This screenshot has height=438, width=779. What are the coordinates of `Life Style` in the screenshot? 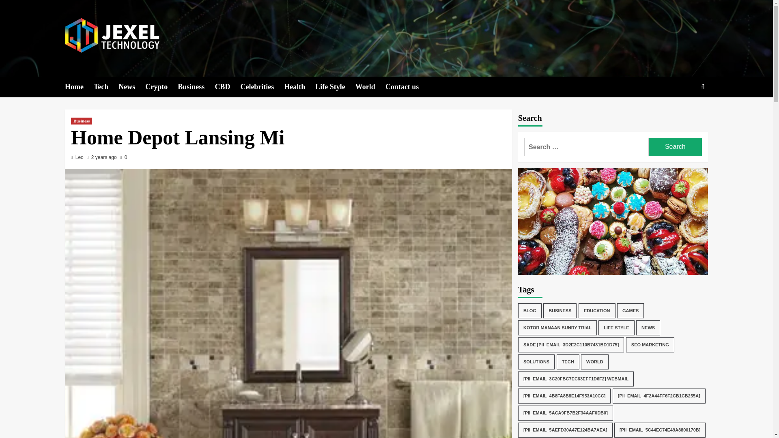 It's located at (335, 87).